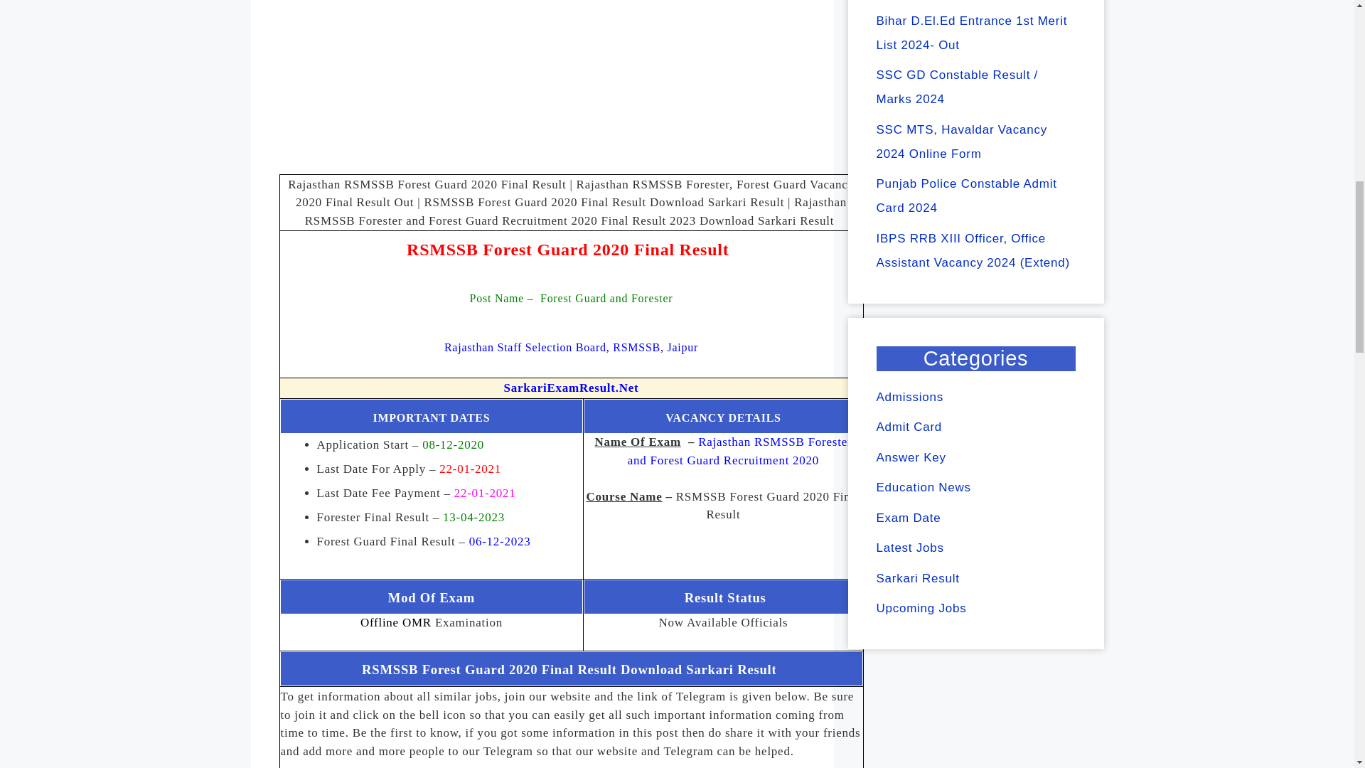 This screenshot has height=768, width=1365. Describe the element at coordinates (571, 388) in the screenshot. I see `SarkariExamResult.Net` at that location.